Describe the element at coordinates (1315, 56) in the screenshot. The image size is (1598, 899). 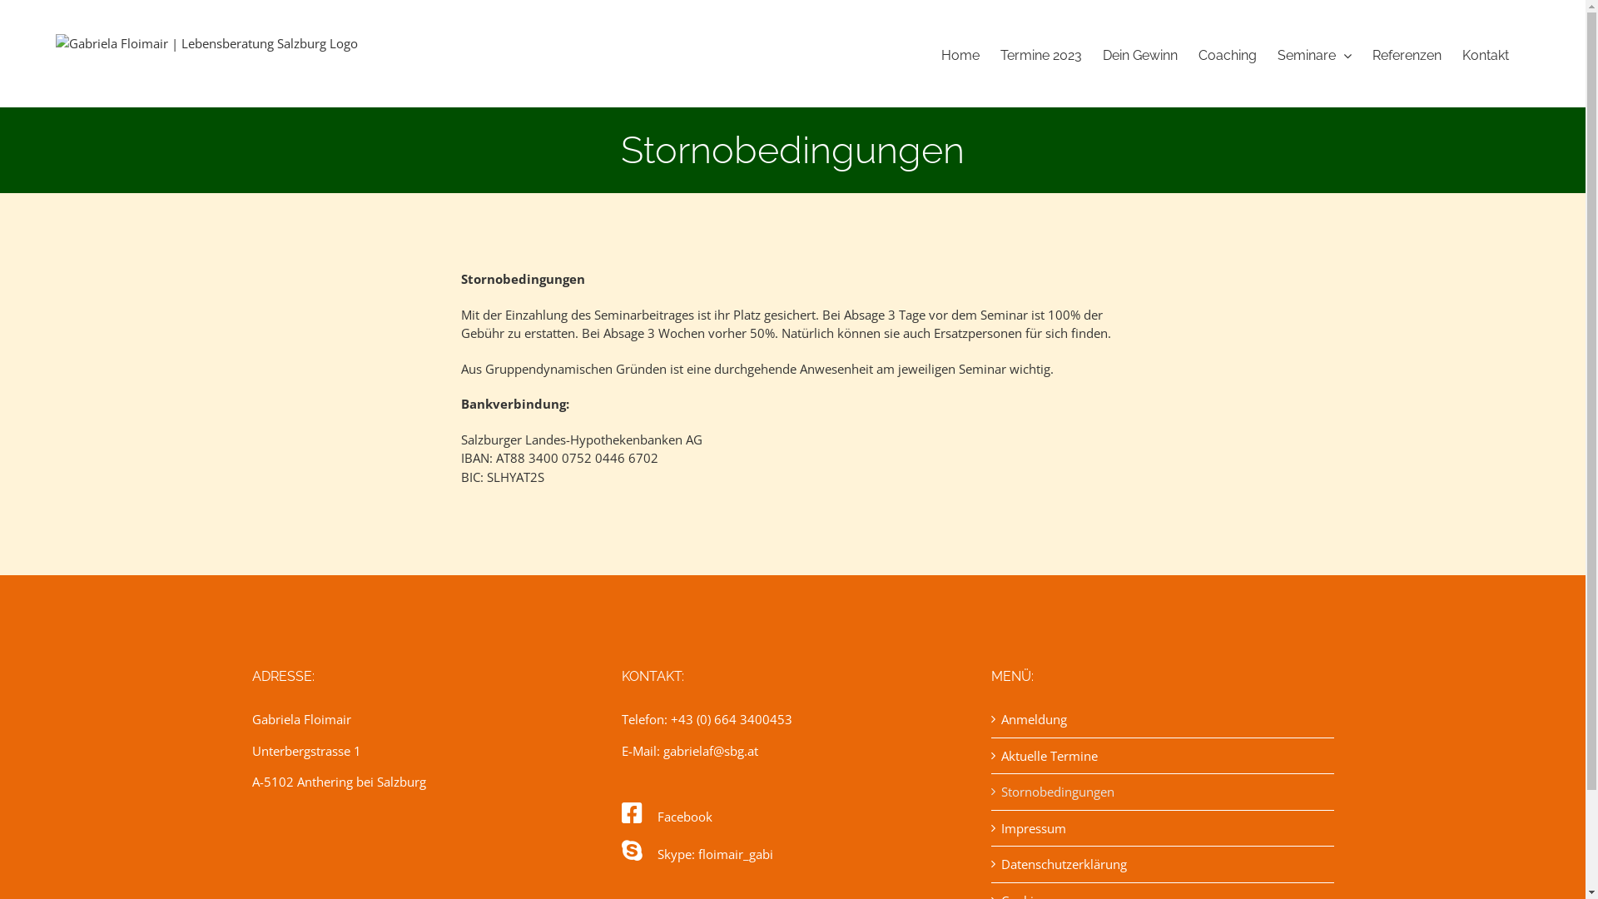
I see `Seminare` at that location.